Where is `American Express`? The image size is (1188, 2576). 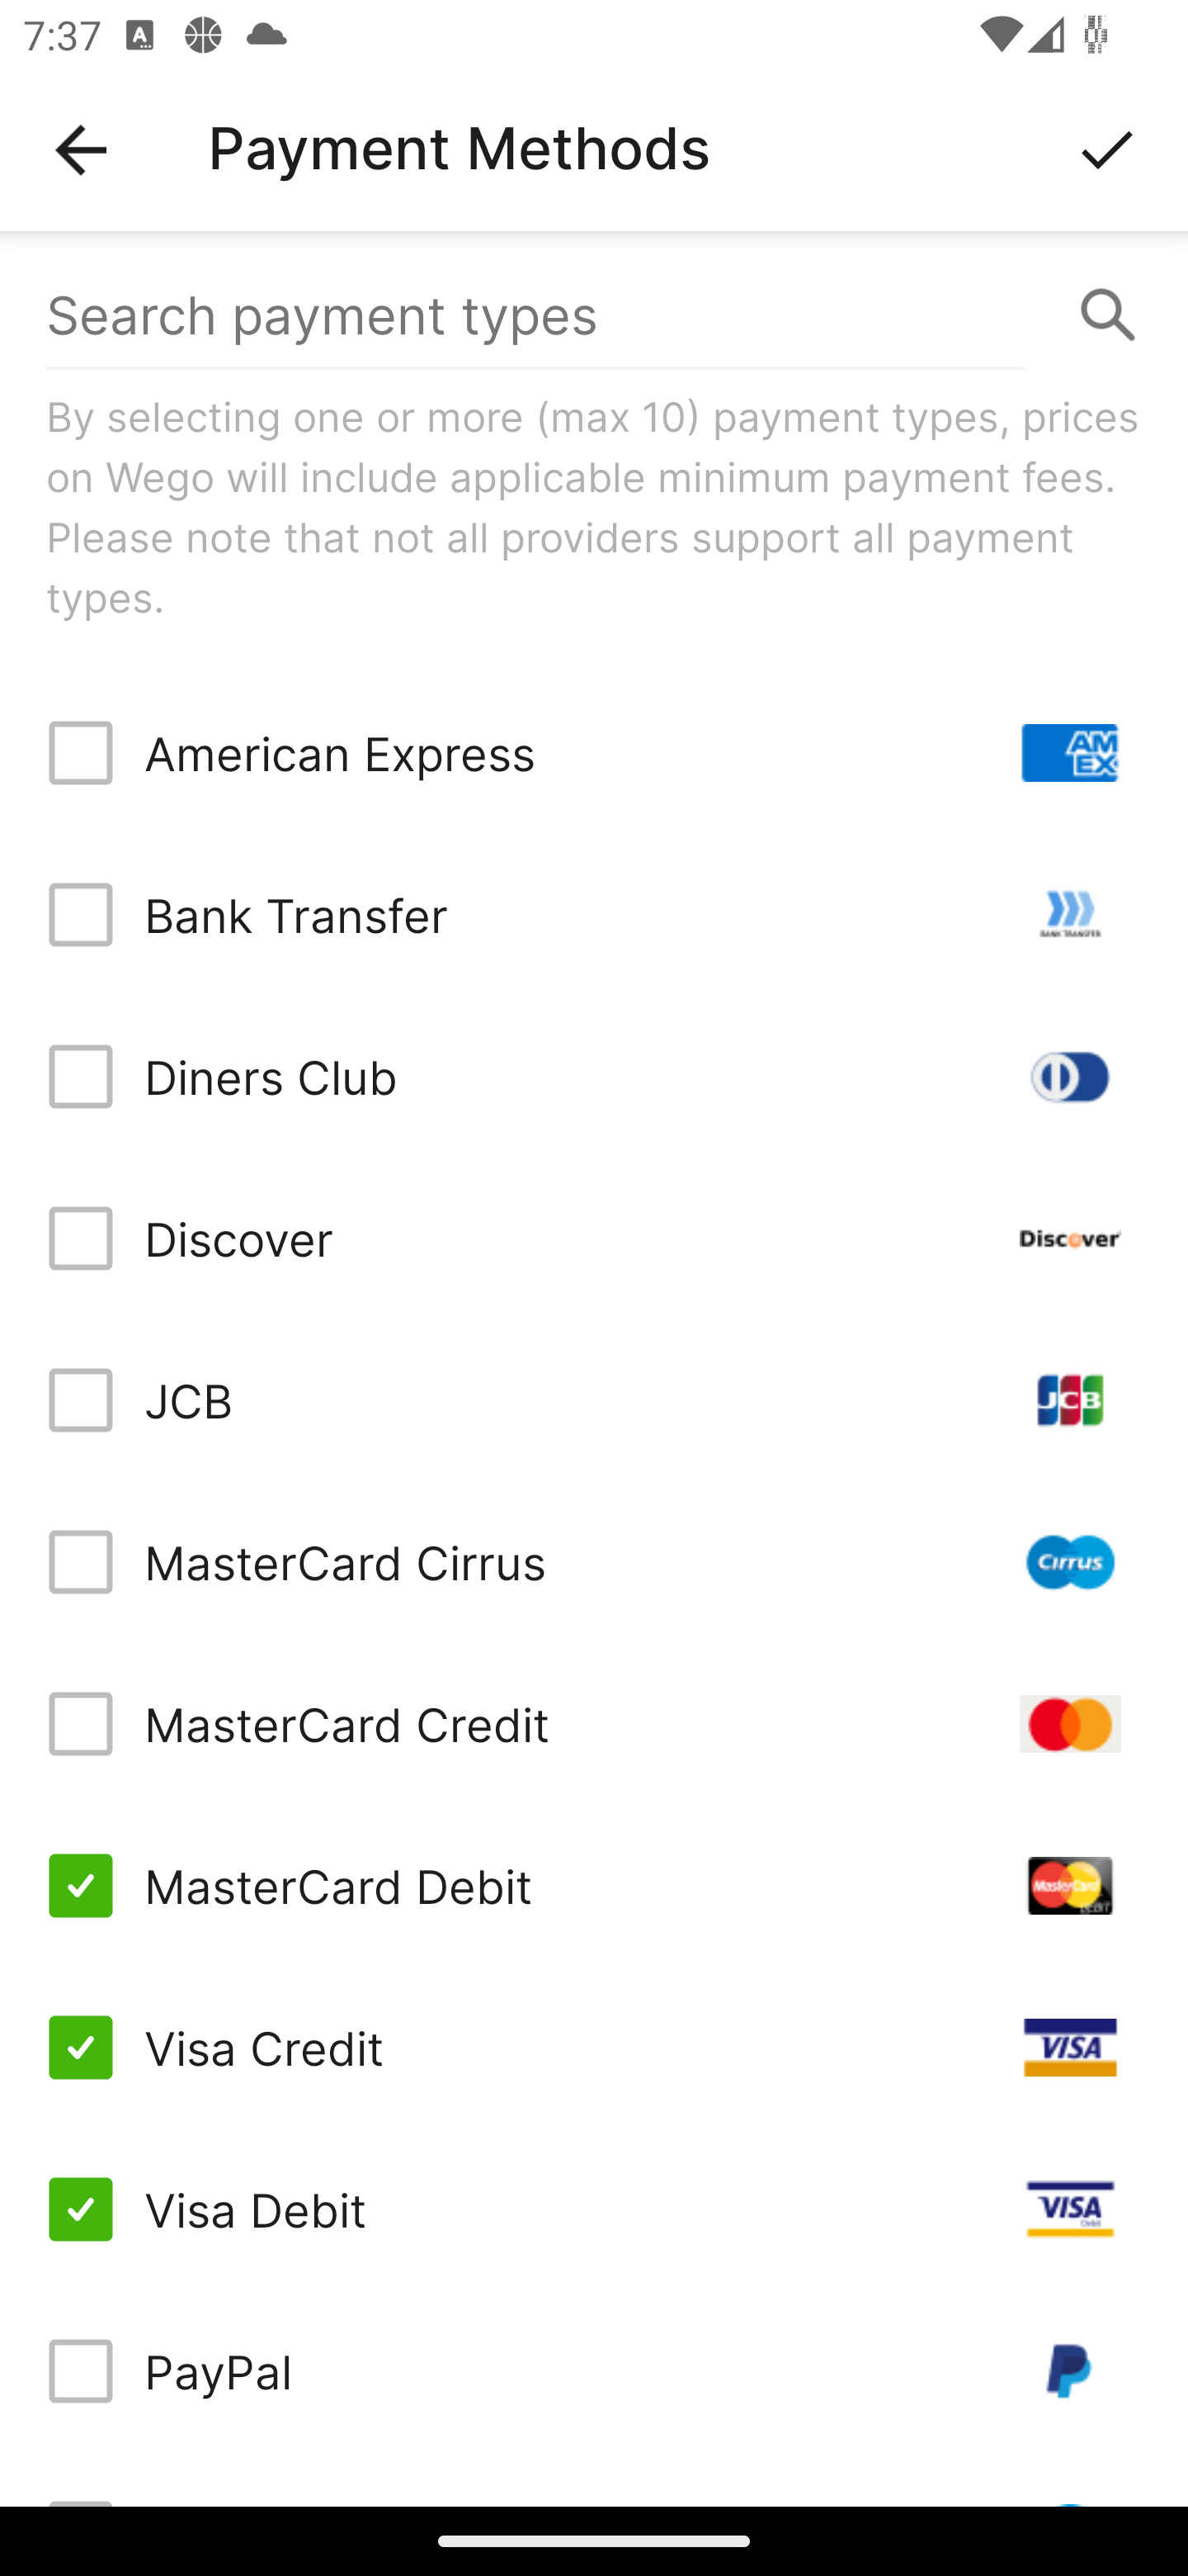
American Express is located at coordinates (594, 753).